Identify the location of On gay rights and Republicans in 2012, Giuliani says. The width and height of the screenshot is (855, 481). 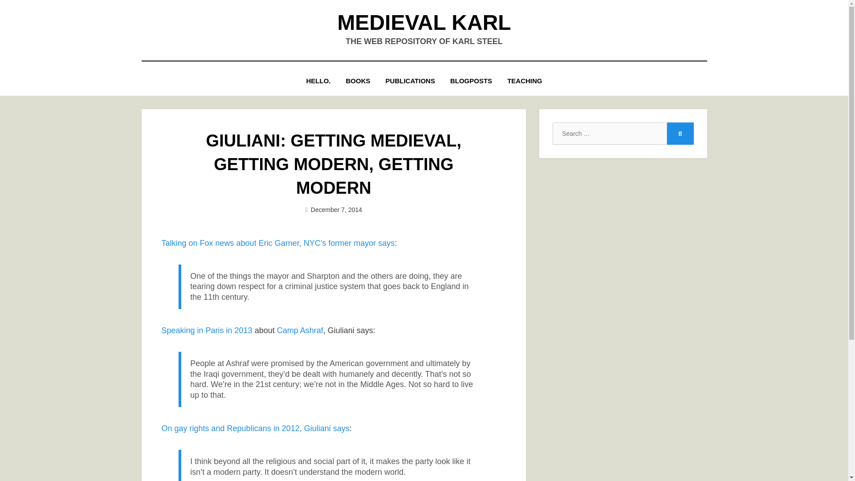
(255, 428).